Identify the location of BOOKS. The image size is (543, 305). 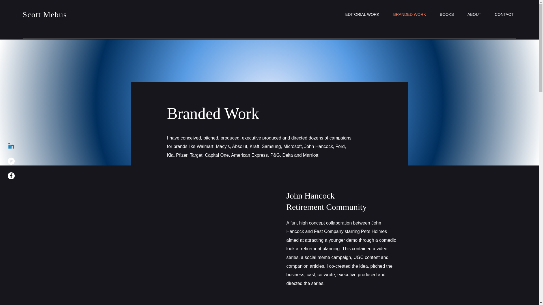
(447, 14).